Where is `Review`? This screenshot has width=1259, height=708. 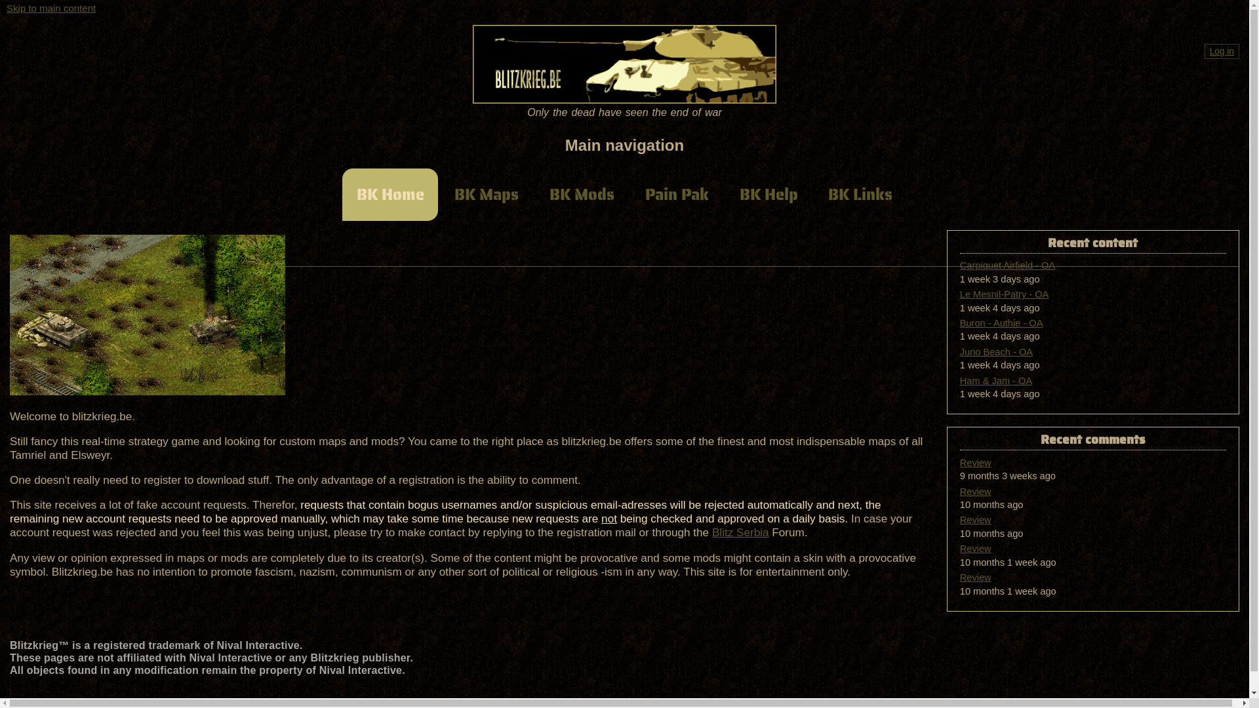
Review is located at coordinates (976, 578).